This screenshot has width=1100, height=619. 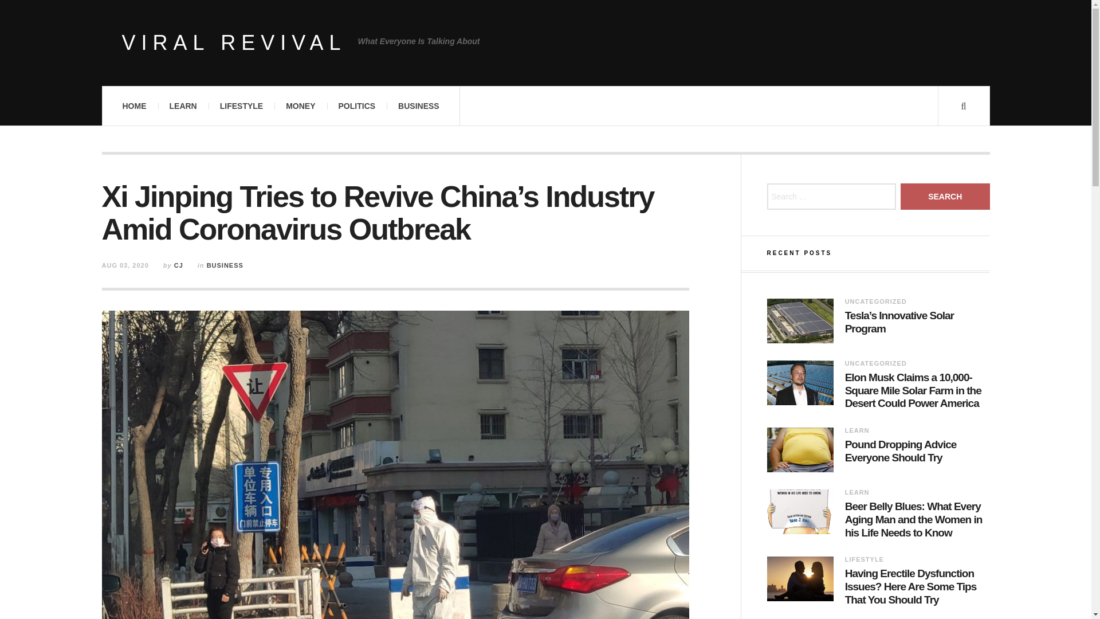 I want to click on POLITICS, so click(x=356, y=106).